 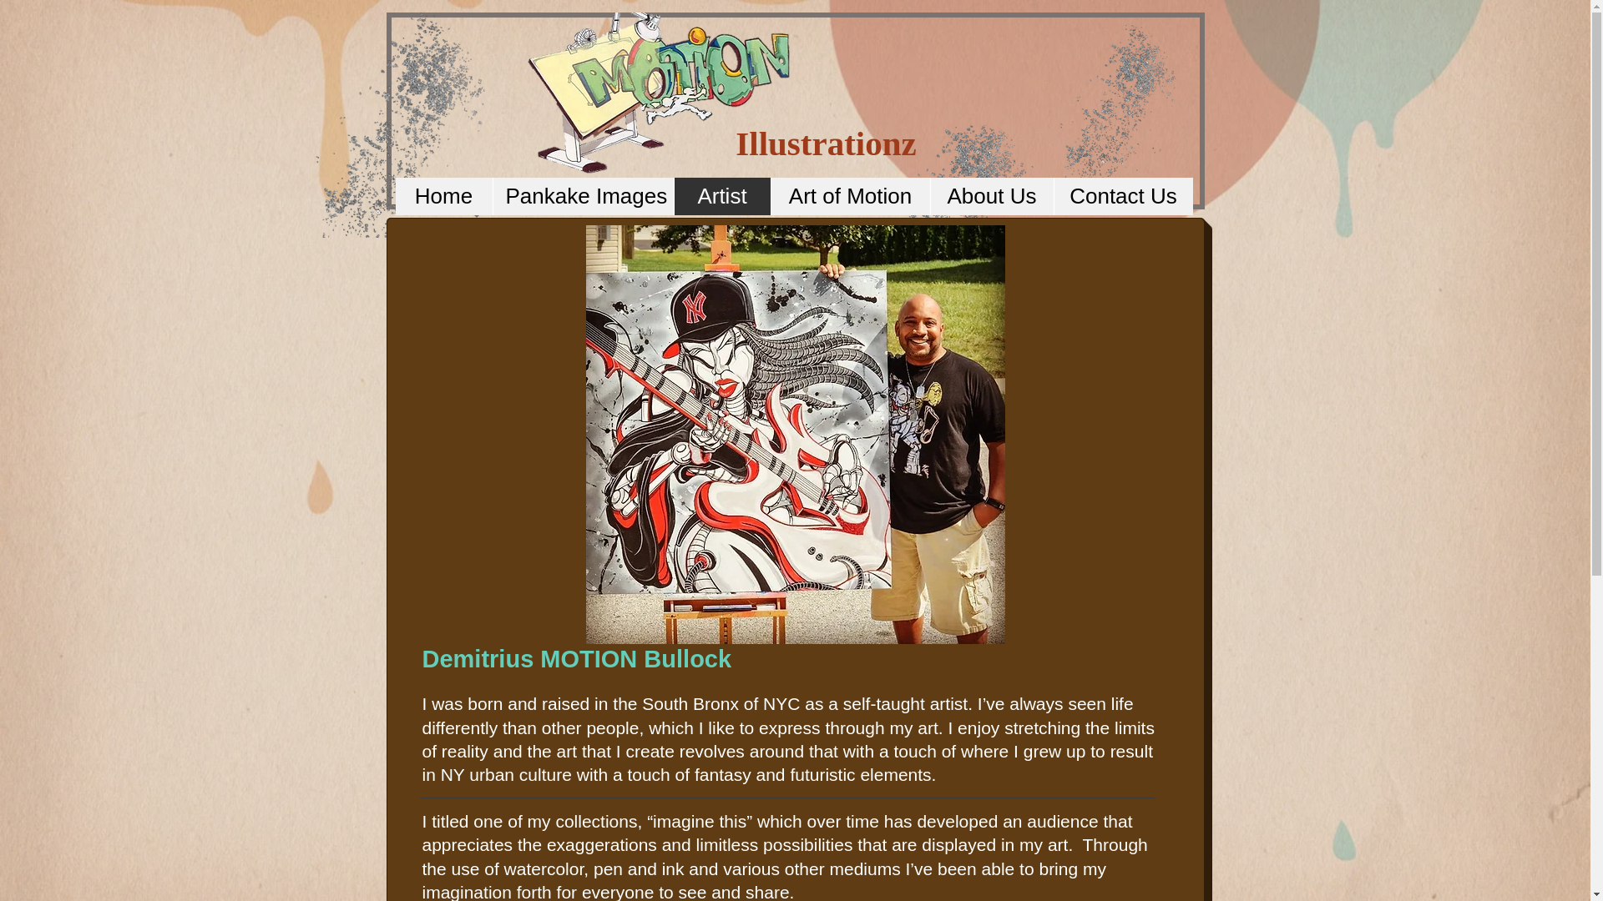 I want to click on logo1.png, so click(x=661, y=102).